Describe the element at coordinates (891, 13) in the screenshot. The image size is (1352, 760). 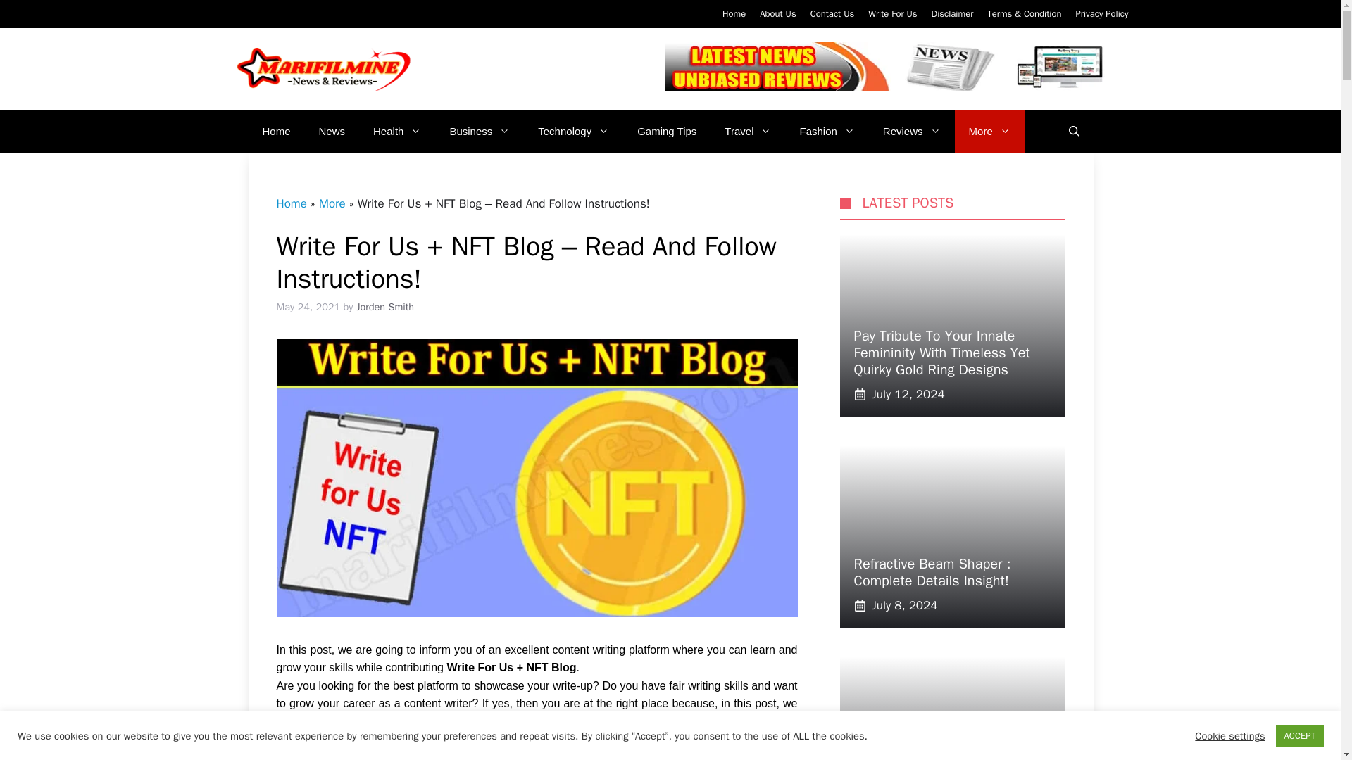
I see `Write For Us` at that location.